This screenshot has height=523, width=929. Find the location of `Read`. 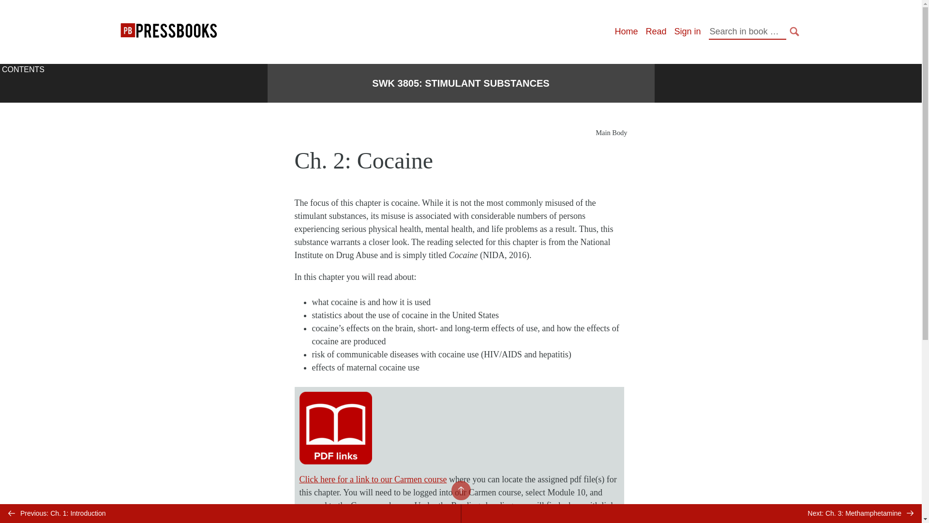

Read is located at coordinates (656, 31).